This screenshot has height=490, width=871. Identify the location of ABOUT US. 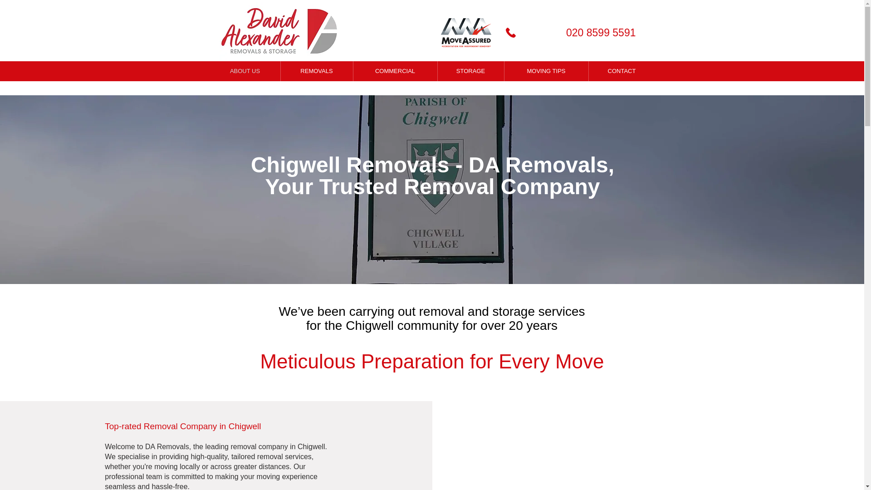
(245, 71).